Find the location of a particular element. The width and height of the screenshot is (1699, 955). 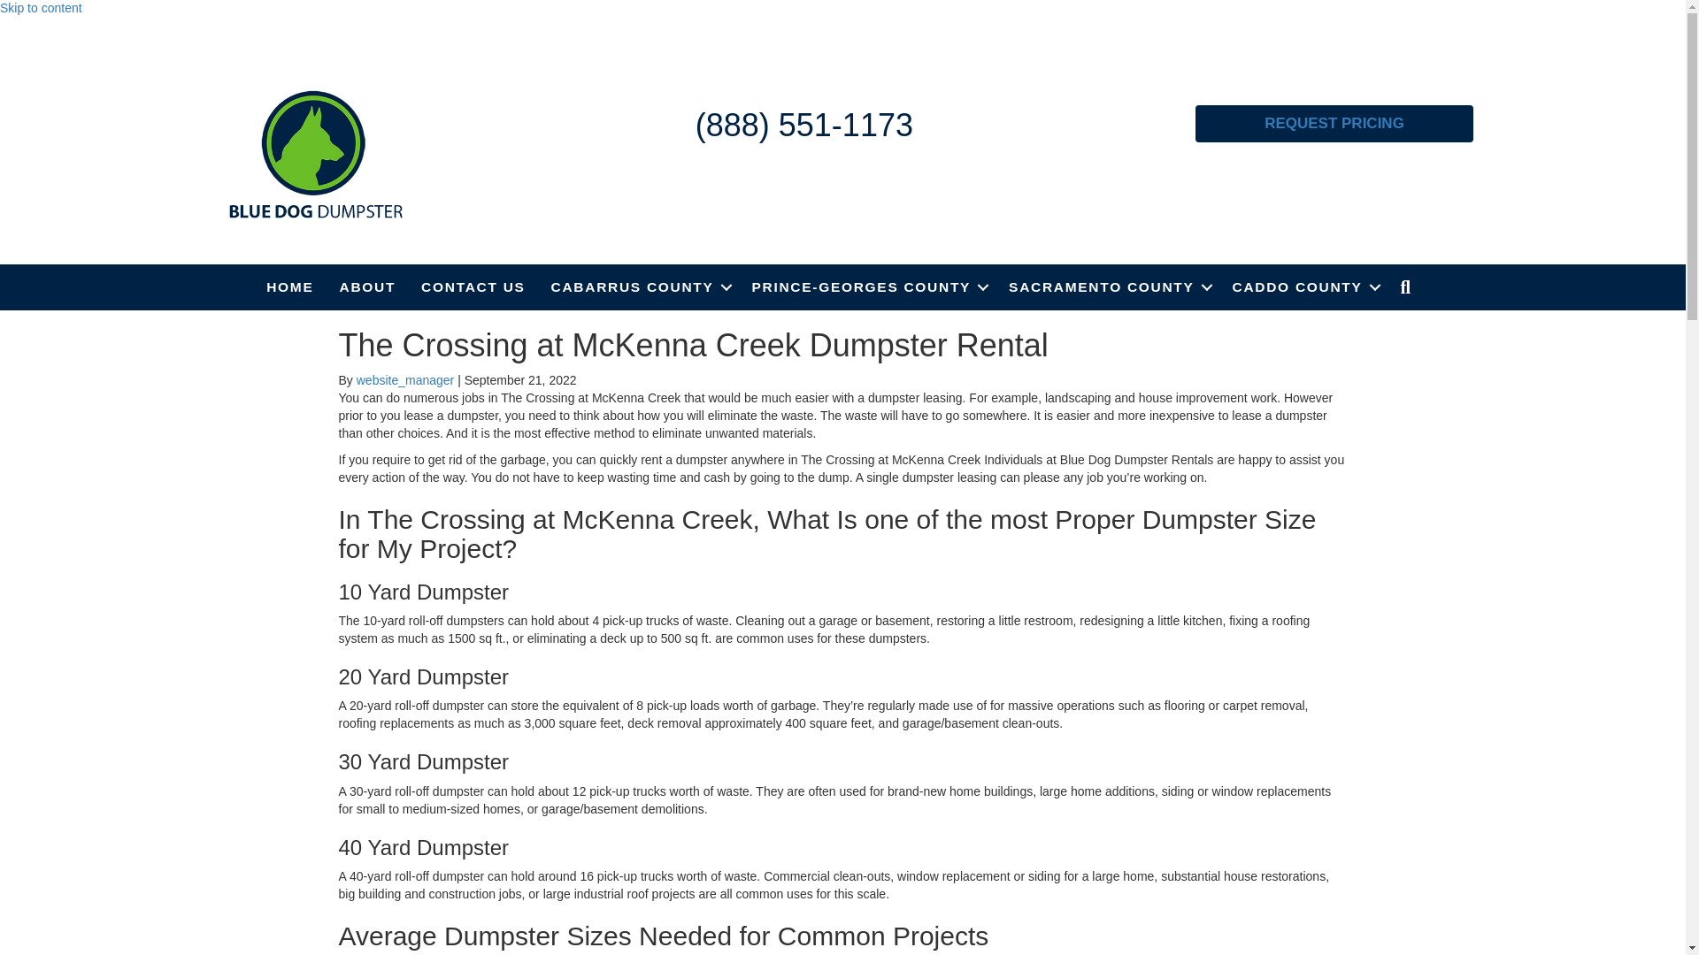

SACRAMENTO COUNTY is located at coordinates (1106, 286).